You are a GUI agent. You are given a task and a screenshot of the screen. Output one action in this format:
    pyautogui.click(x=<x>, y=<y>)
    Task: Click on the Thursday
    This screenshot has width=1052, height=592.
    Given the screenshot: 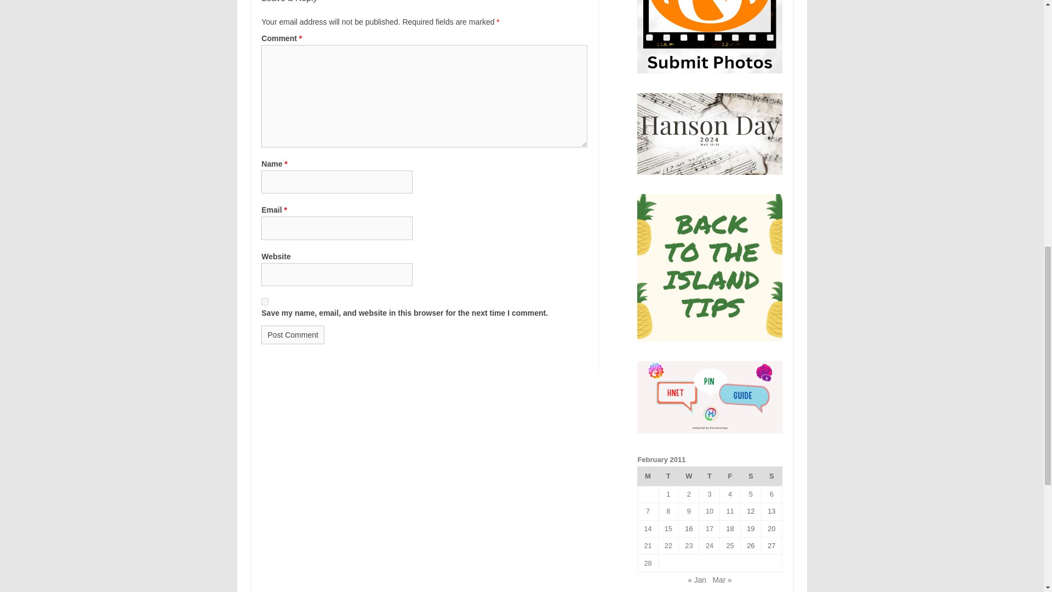 What is the action you would take?
    pyautogui.click(x=709, y=476)
    